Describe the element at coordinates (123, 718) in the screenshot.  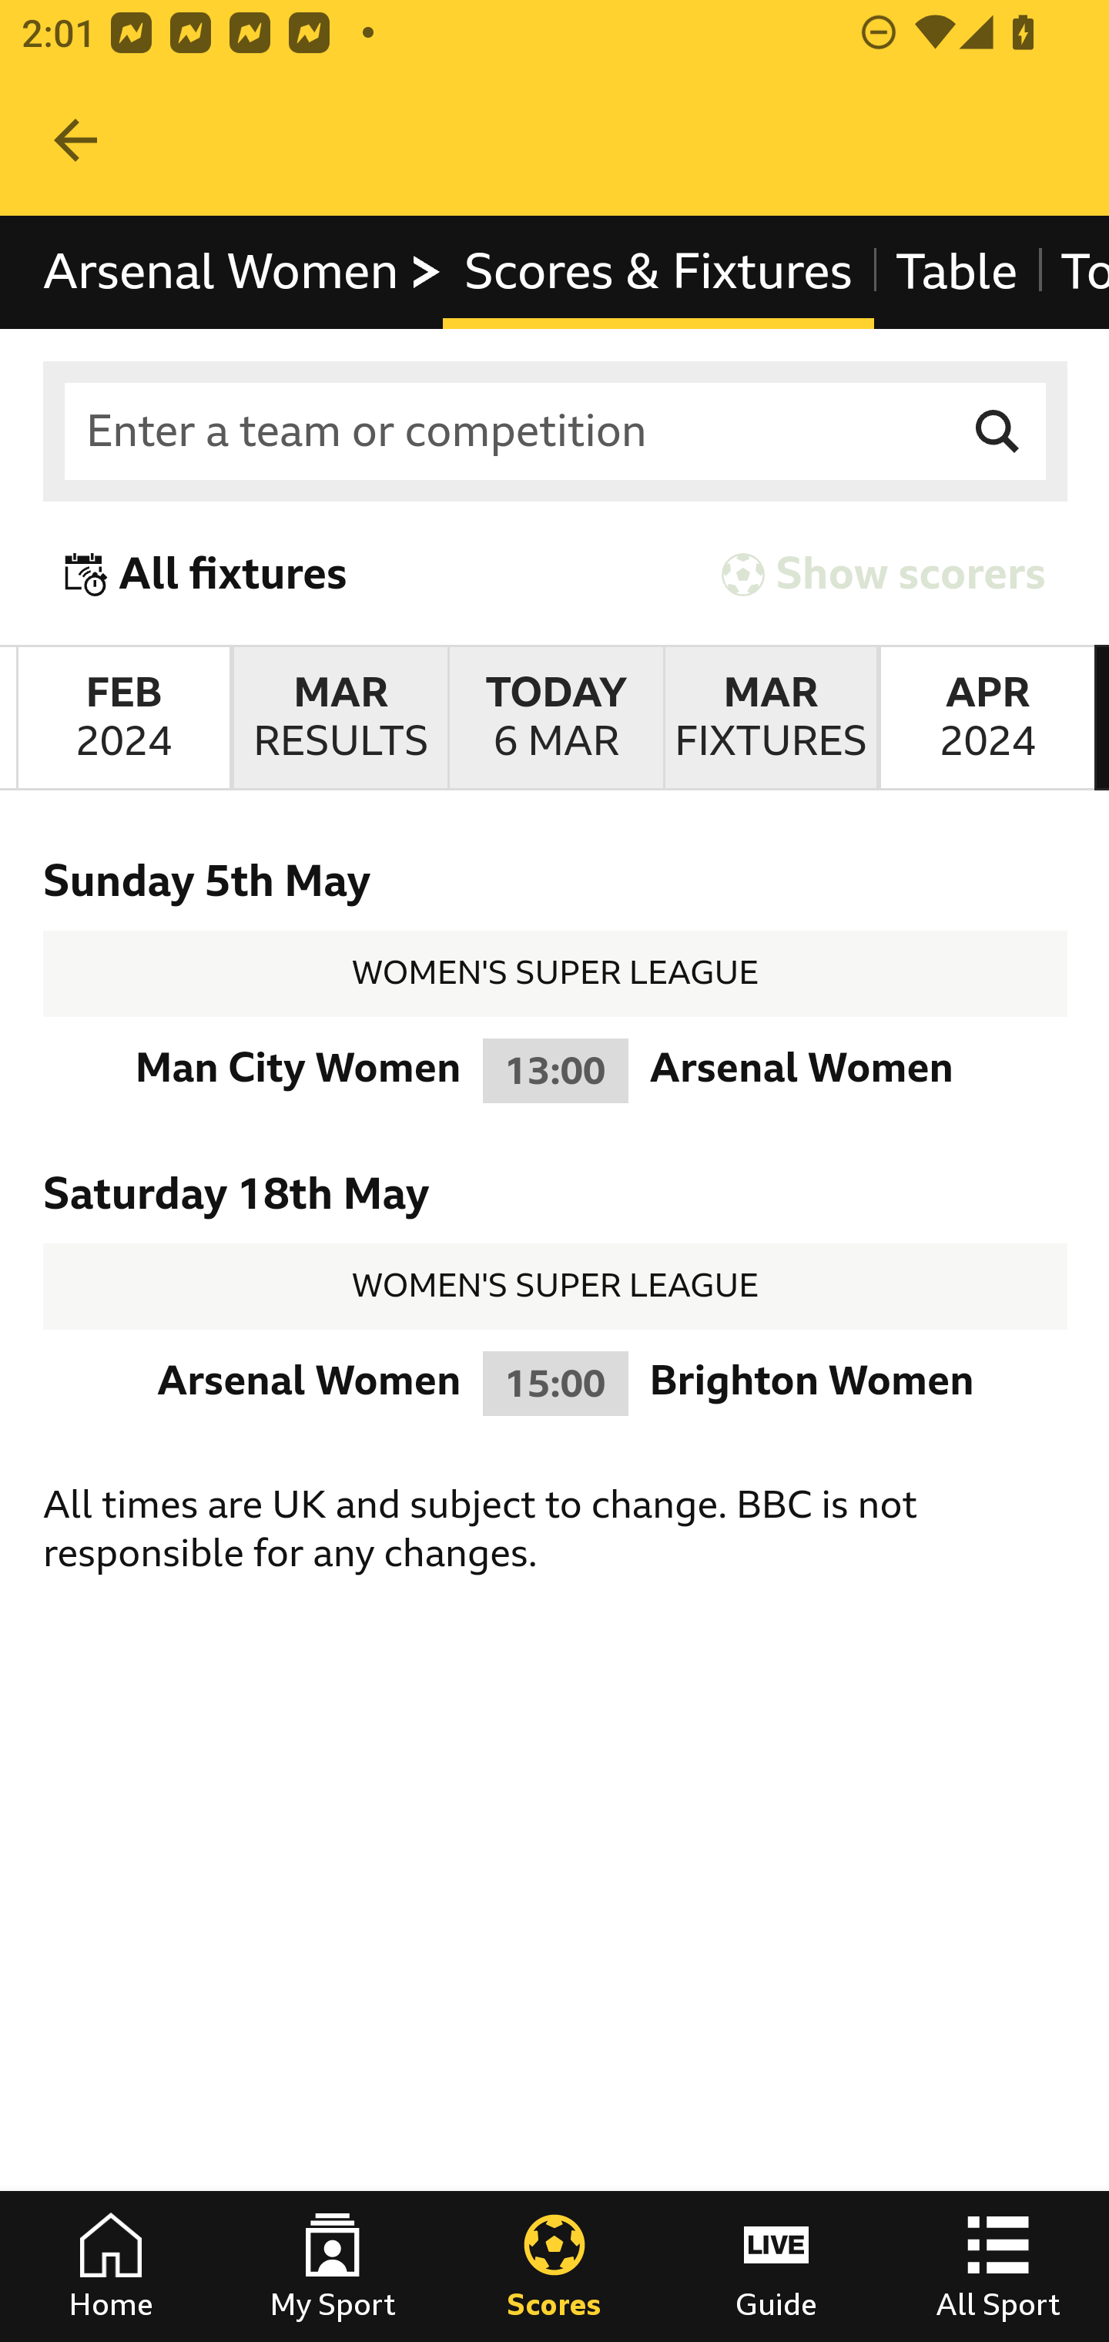
I see `February2024 February 2024` at that location.